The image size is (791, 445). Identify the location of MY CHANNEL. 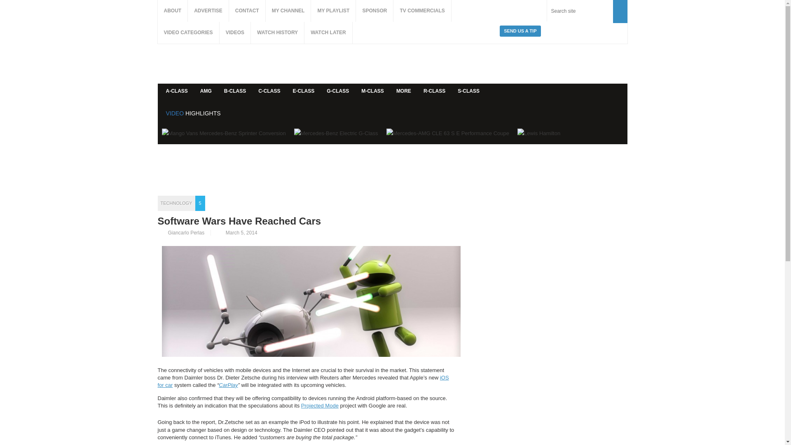
(288, 11).